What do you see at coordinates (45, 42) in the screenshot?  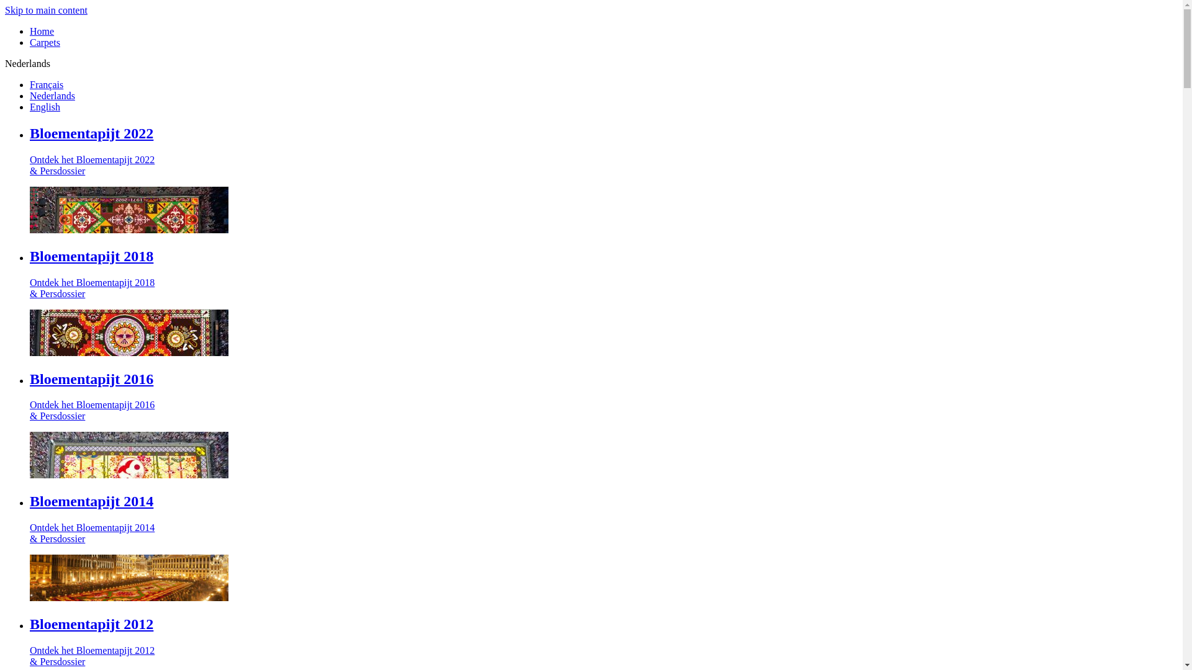 I see `Carpets` at bounding box center [45, 42].